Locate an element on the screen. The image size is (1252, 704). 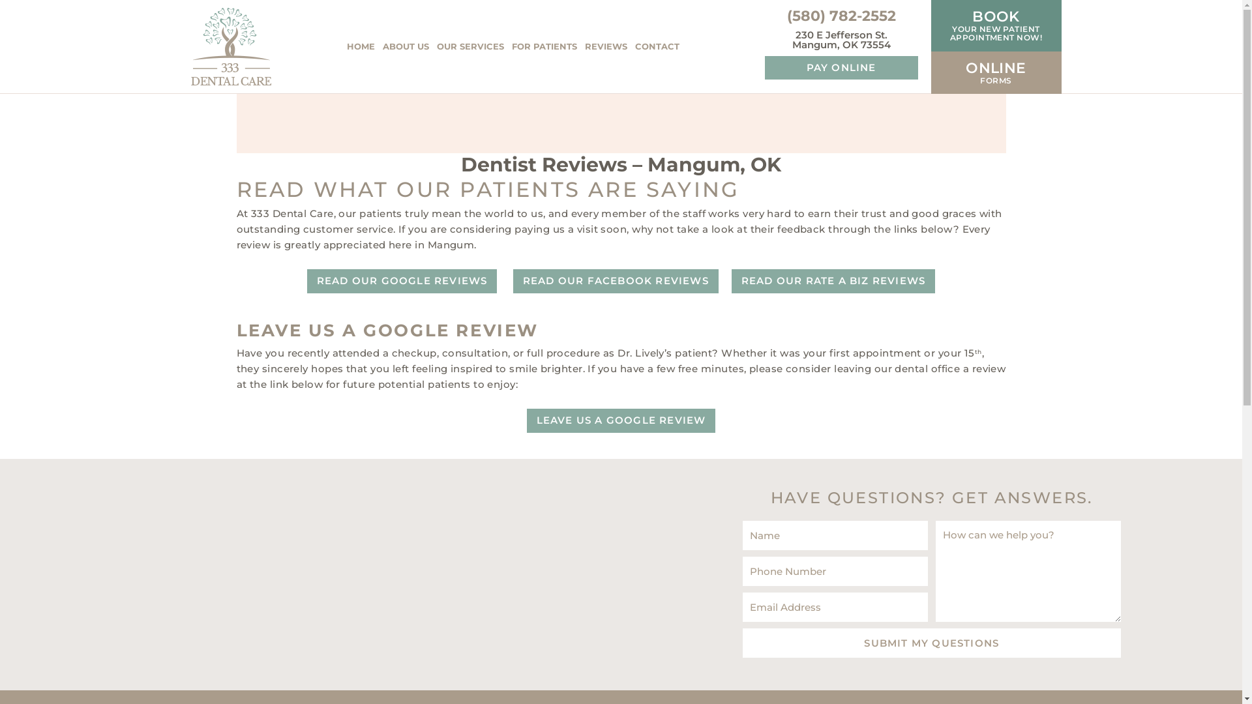
ONLINE
FORMS is located at coordinates (996, 73).